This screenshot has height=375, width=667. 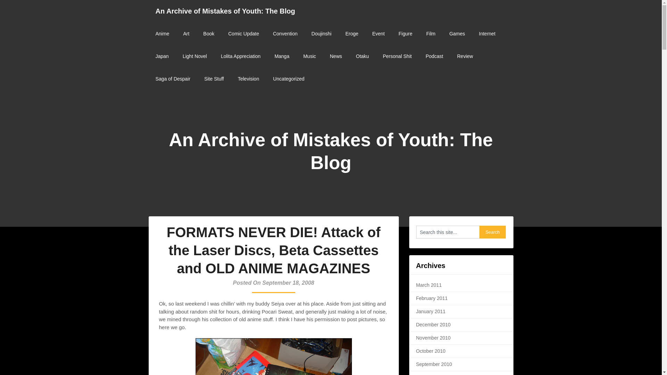 I want to click on Convention, so click(x=286, y=33).